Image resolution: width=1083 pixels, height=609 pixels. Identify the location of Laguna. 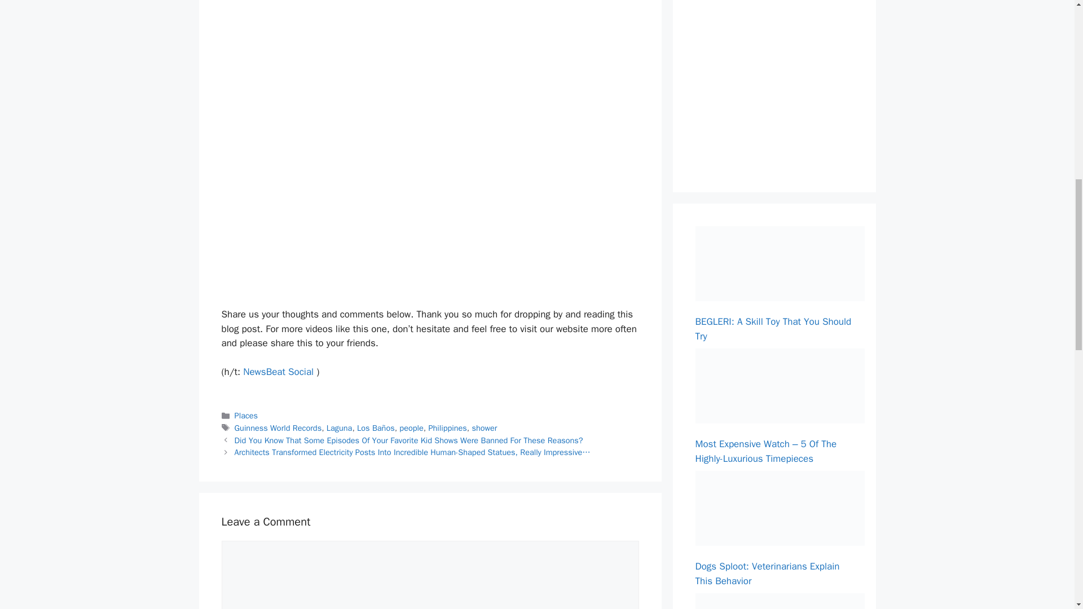
(340, 427).